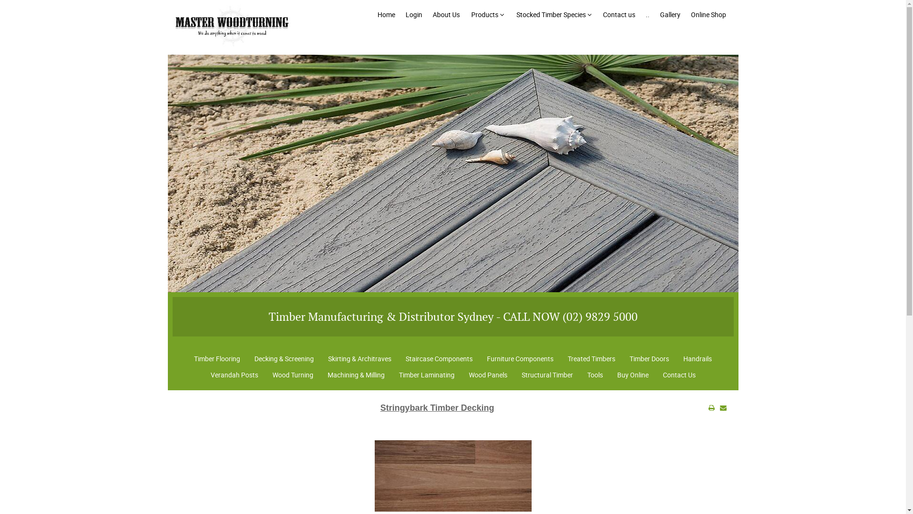 Image resolution: width=913 pixels, height=514 pixels. What do you see at coordinates (446, 15) in the screenshot?
I see `About Us` at bounding box center [446, 15].